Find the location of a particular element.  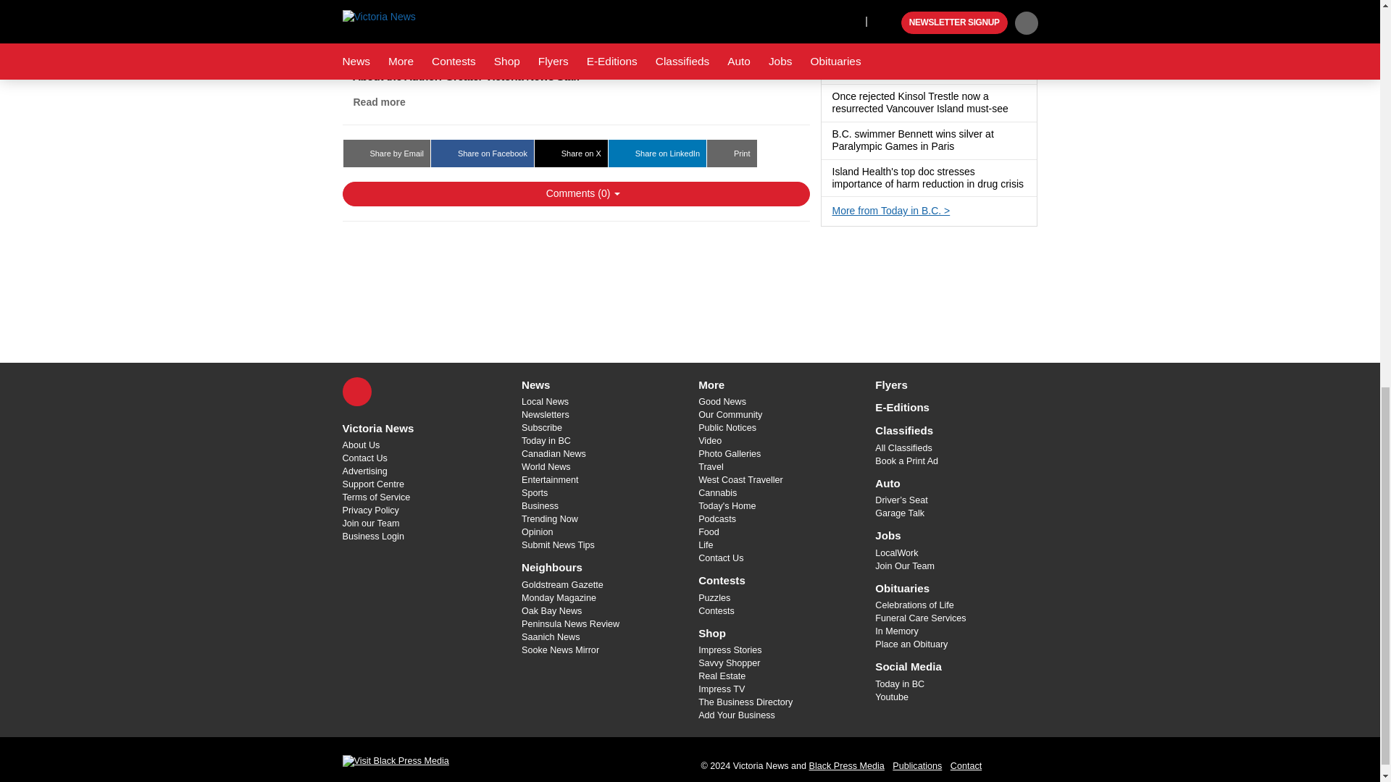

X is located at coordinates (356, 391).